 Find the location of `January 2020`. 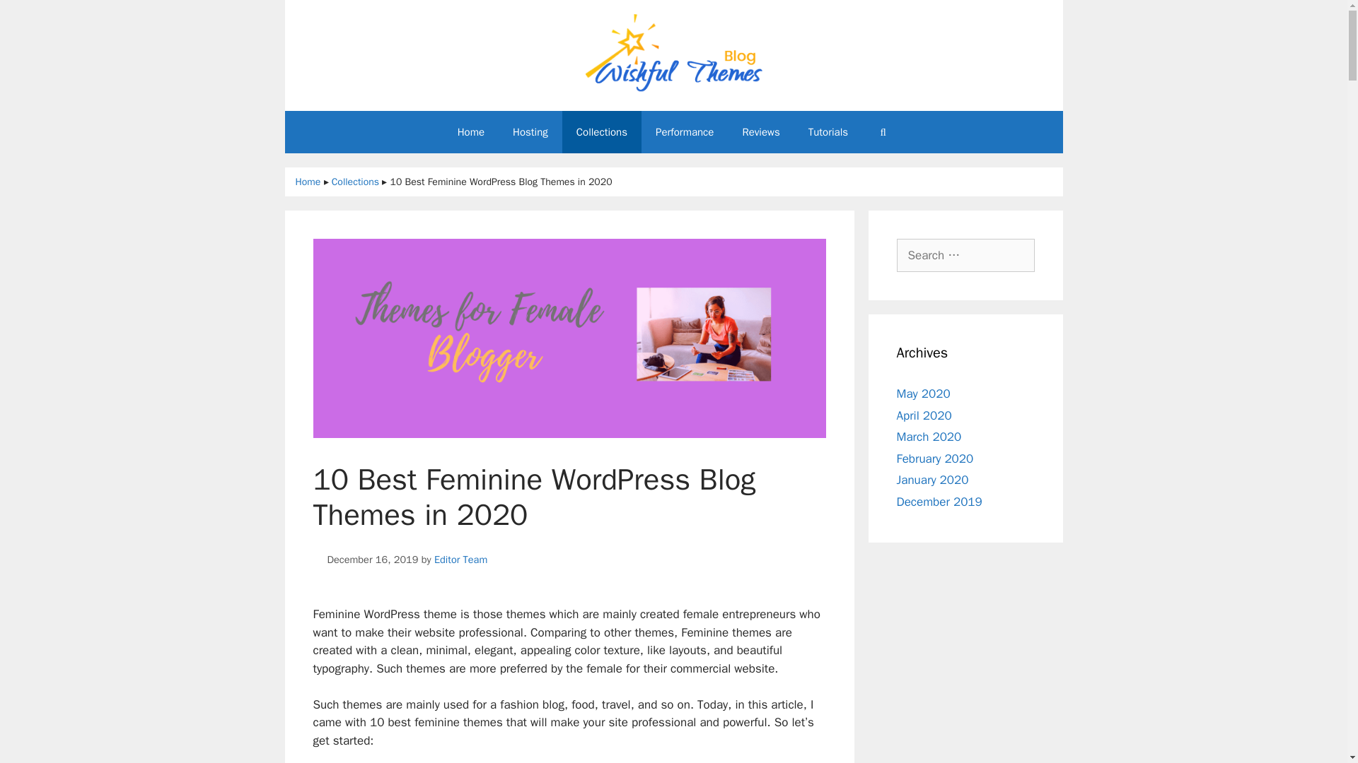

January 2020 is located at coordinates (932, 480).